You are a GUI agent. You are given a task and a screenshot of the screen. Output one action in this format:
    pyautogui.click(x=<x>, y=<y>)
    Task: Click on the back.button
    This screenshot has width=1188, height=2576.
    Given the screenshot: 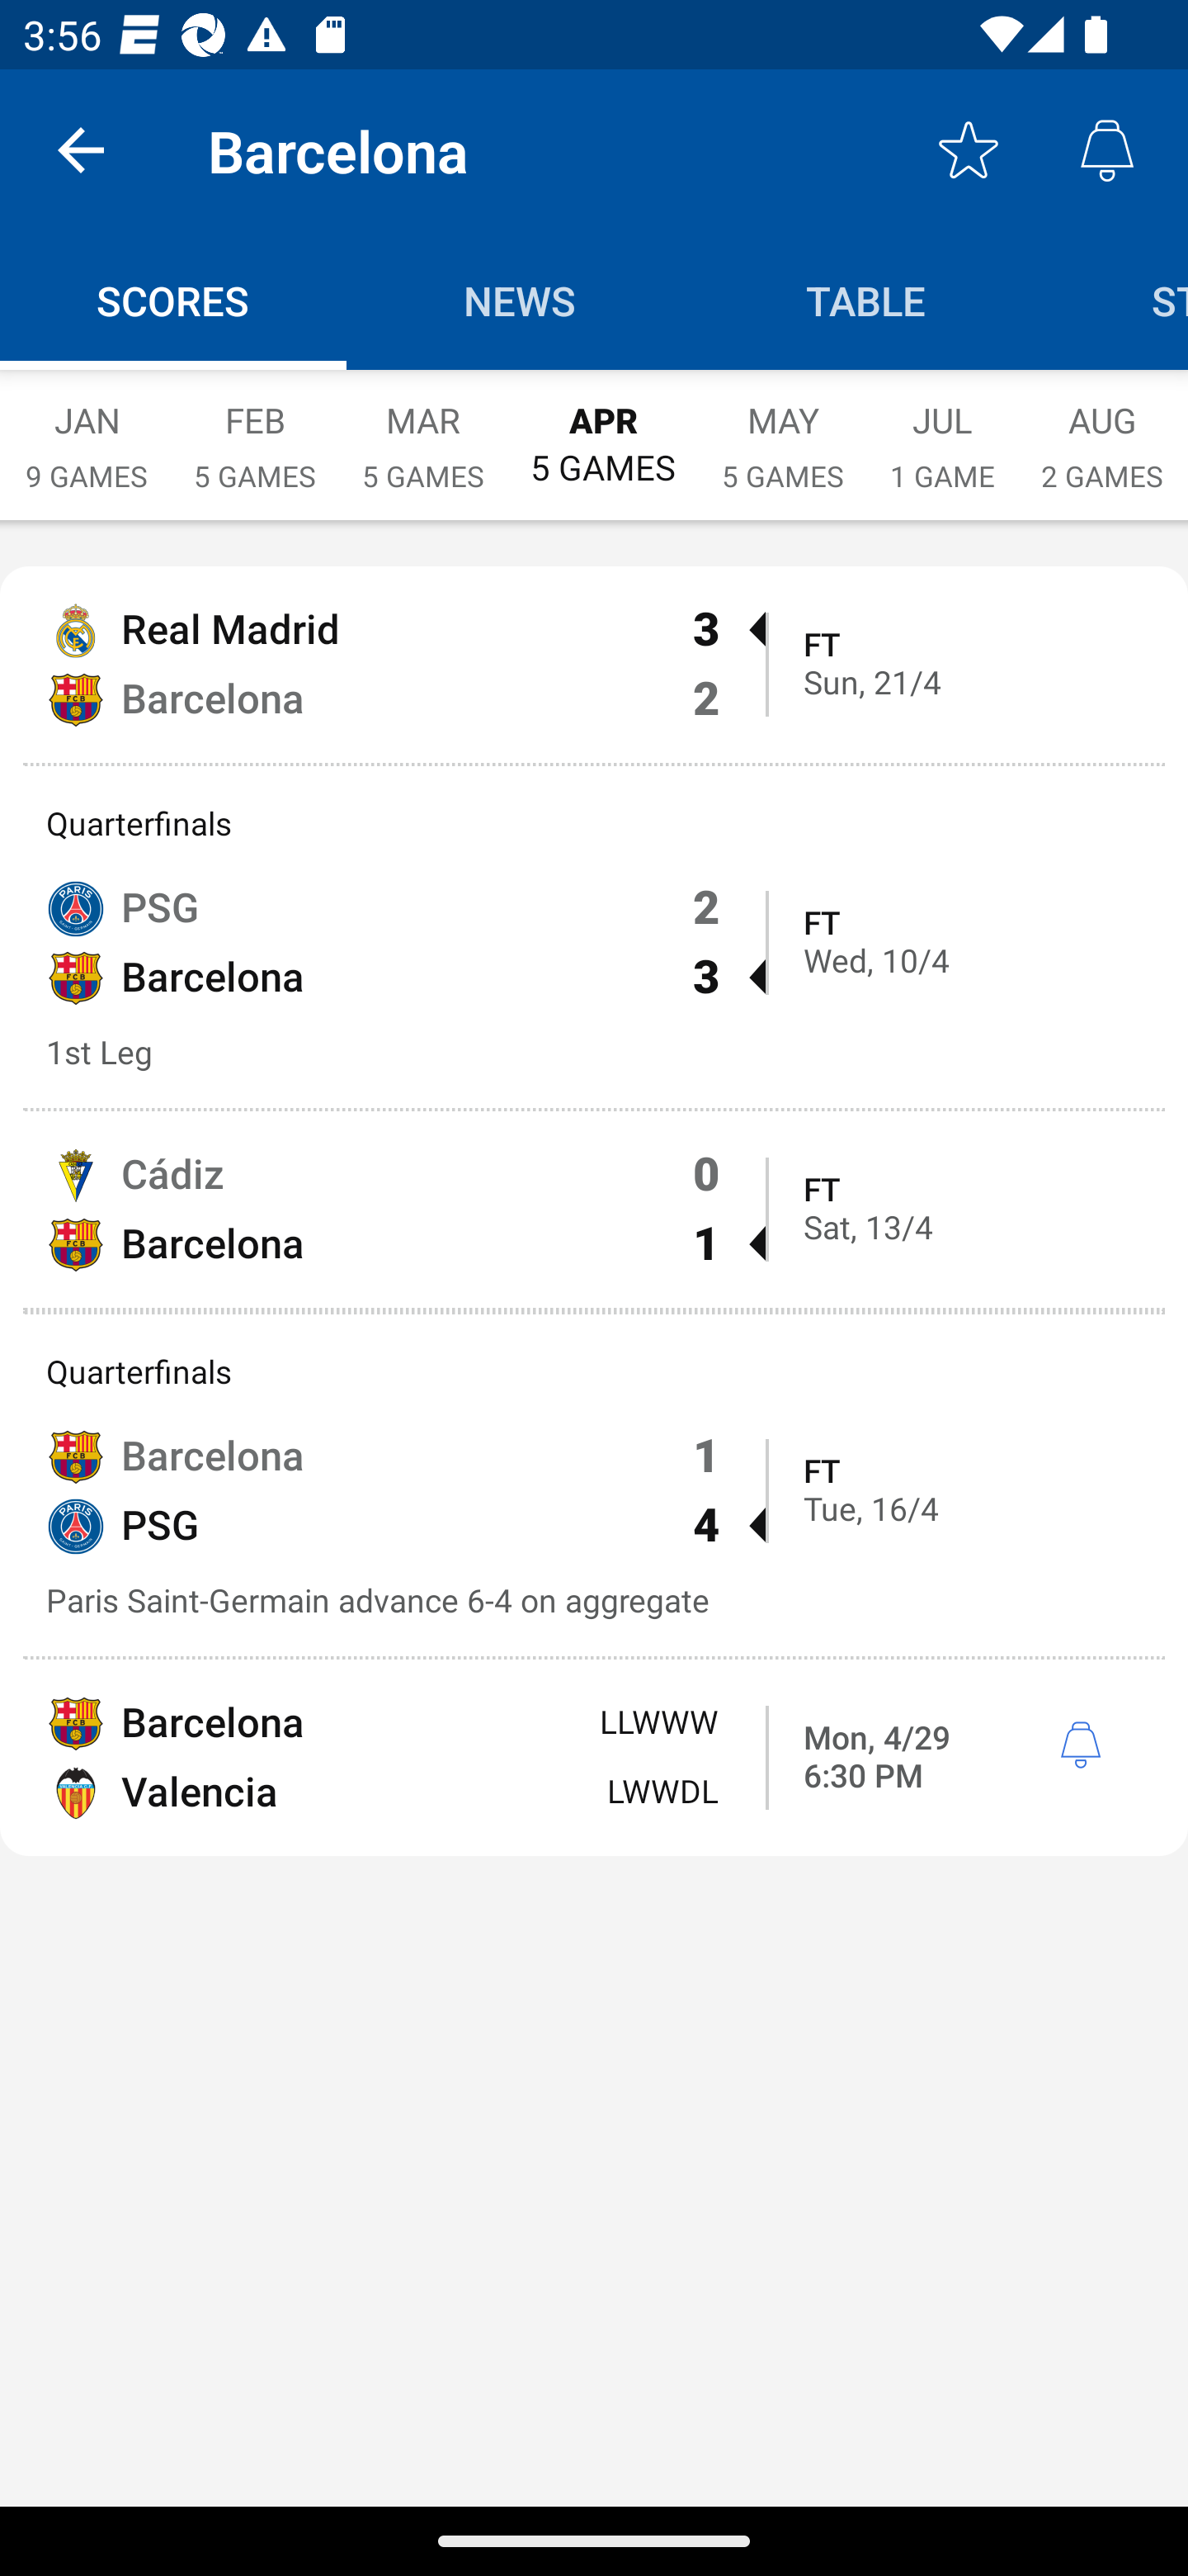 What is the action you would take?
    pyautogui.click(x=81, y=149)
    